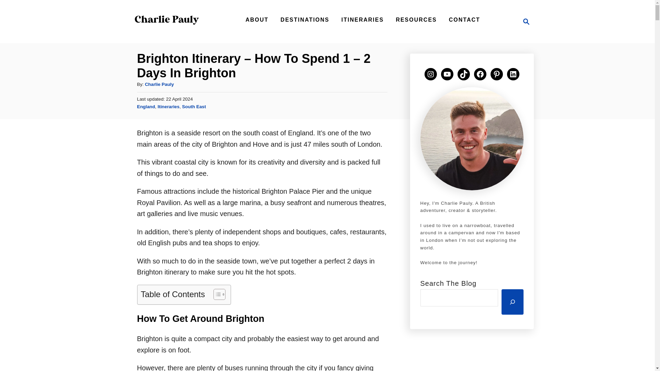  Describe the element at coordinates (526, 21) in the screenshot. I see `ABOUT` at that location.